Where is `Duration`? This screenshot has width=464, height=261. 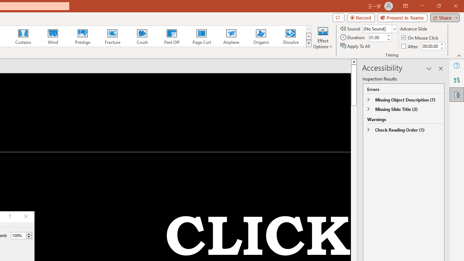 Duration is located at coordinates (377, 38).